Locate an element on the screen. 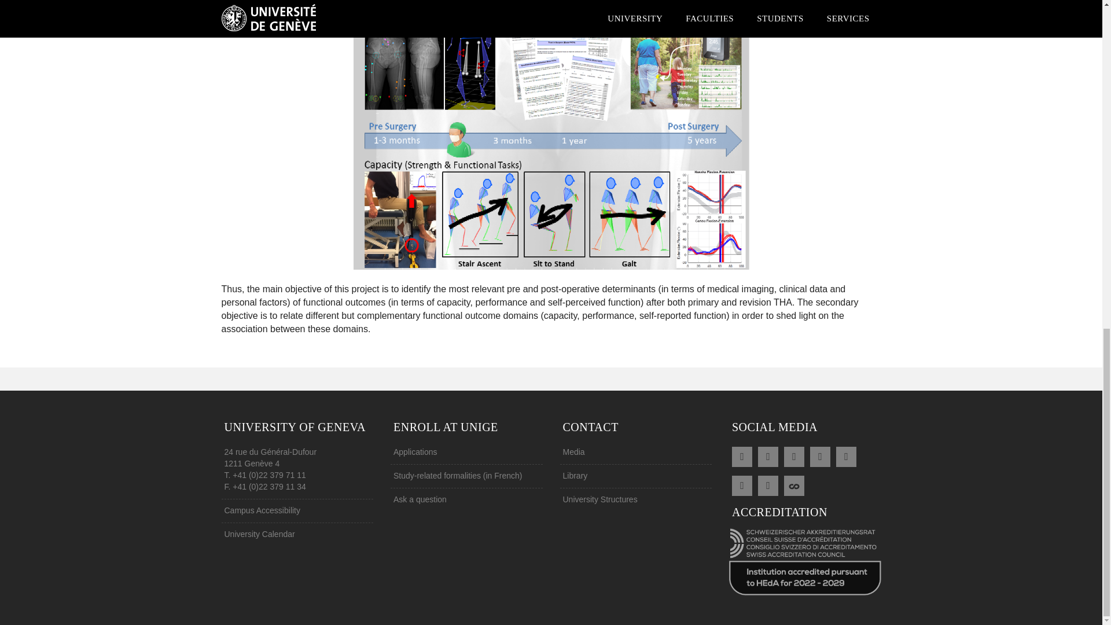  RSS is located at coordinates (742, 455).